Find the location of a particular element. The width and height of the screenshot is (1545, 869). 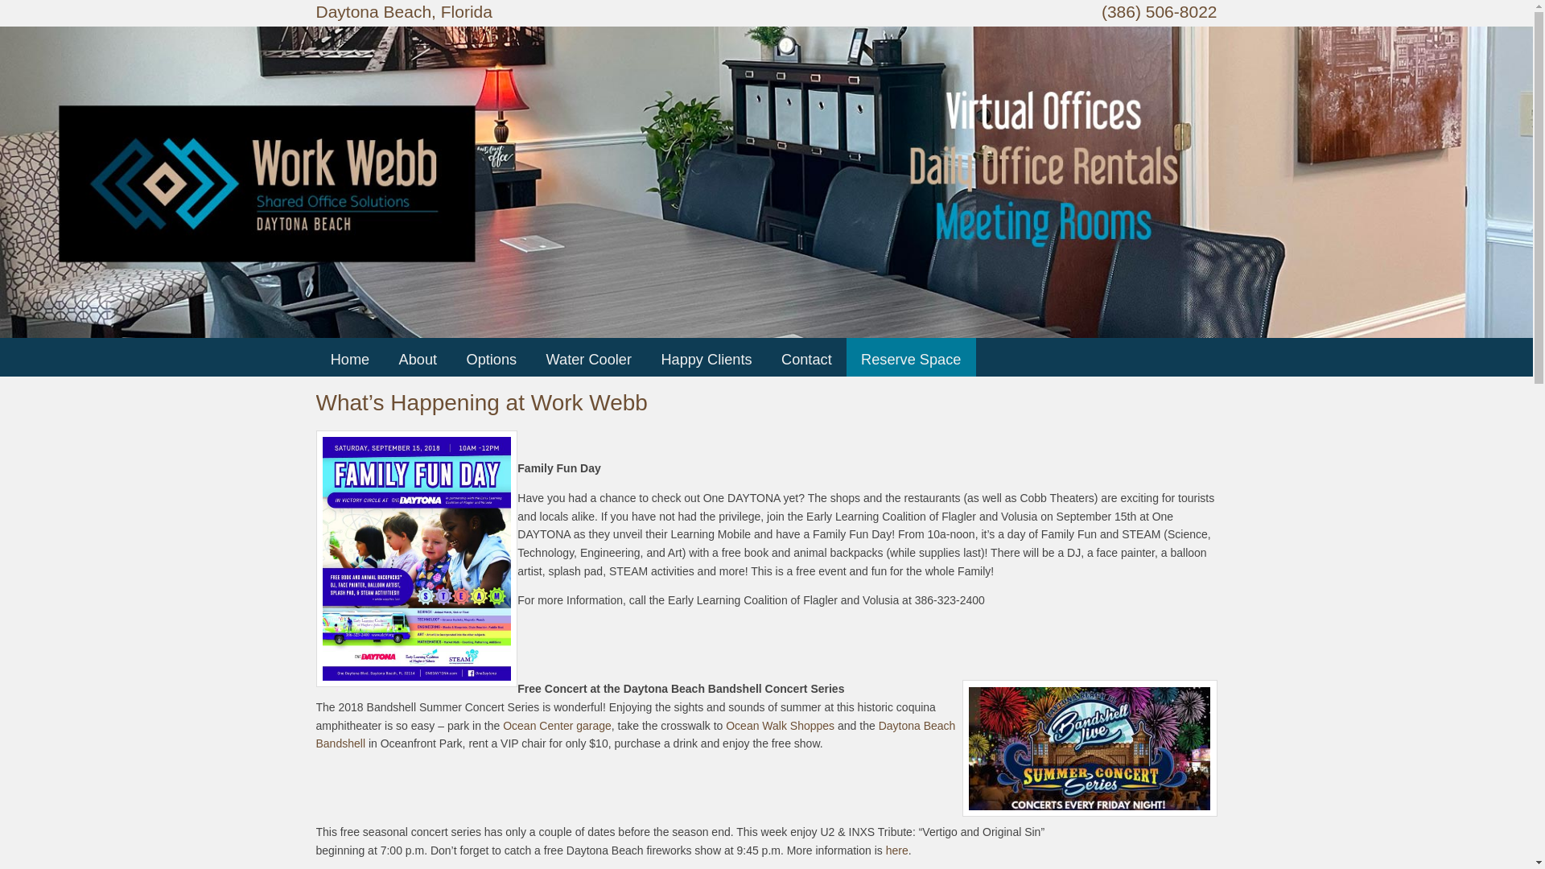

Ocean Center garage is located at coordinates (557, 726).